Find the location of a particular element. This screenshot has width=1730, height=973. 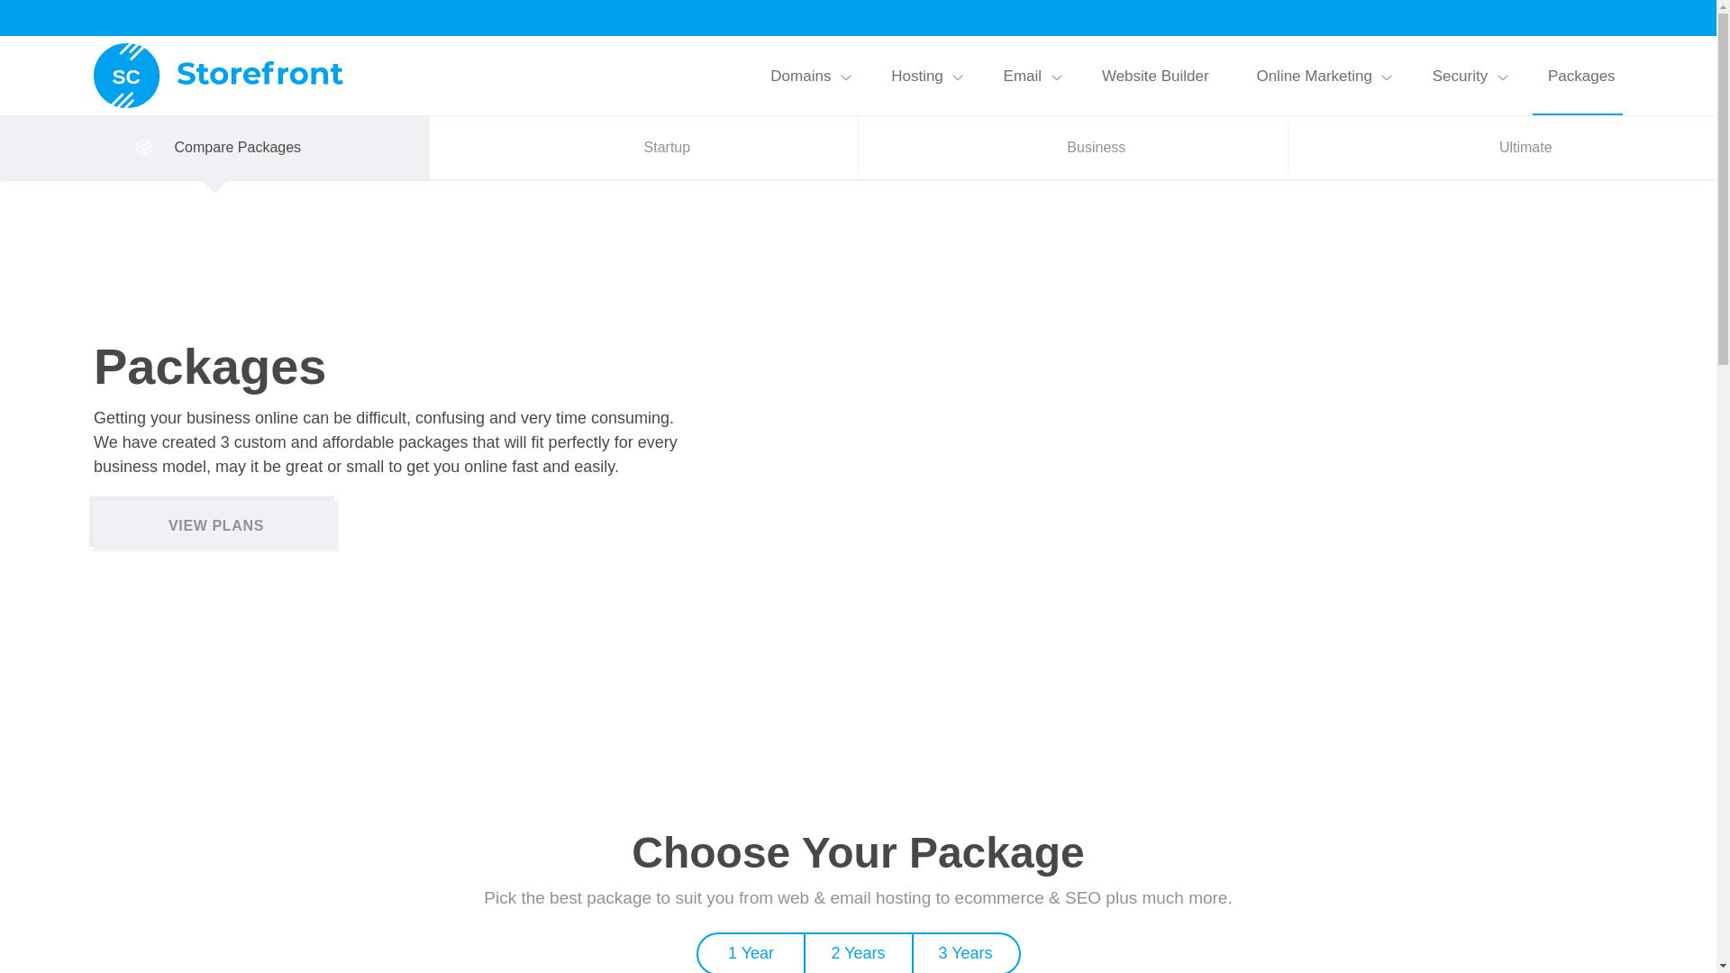

Website Builder is located at coordinates (1156, 76).